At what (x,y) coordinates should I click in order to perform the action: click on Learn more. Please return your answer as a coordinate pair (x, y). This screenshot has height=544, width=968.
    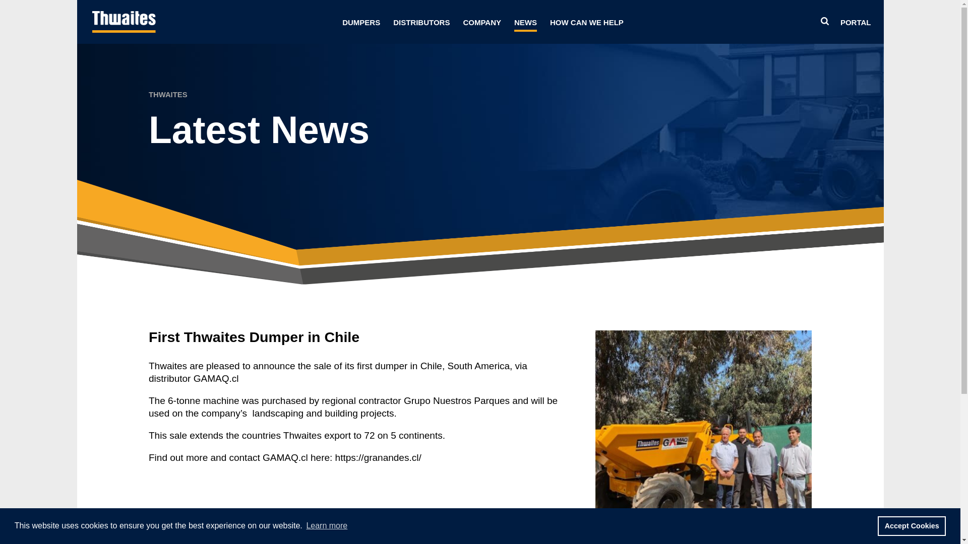
    Looking at the image, I should click on (327, 526).